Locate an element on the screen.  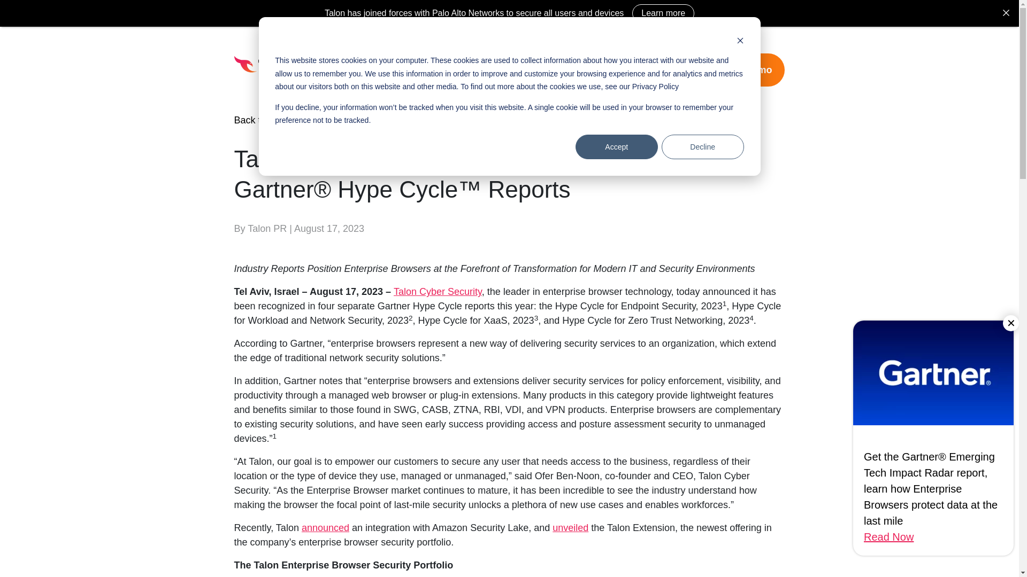
Close is located at coordinates (1006, 12).